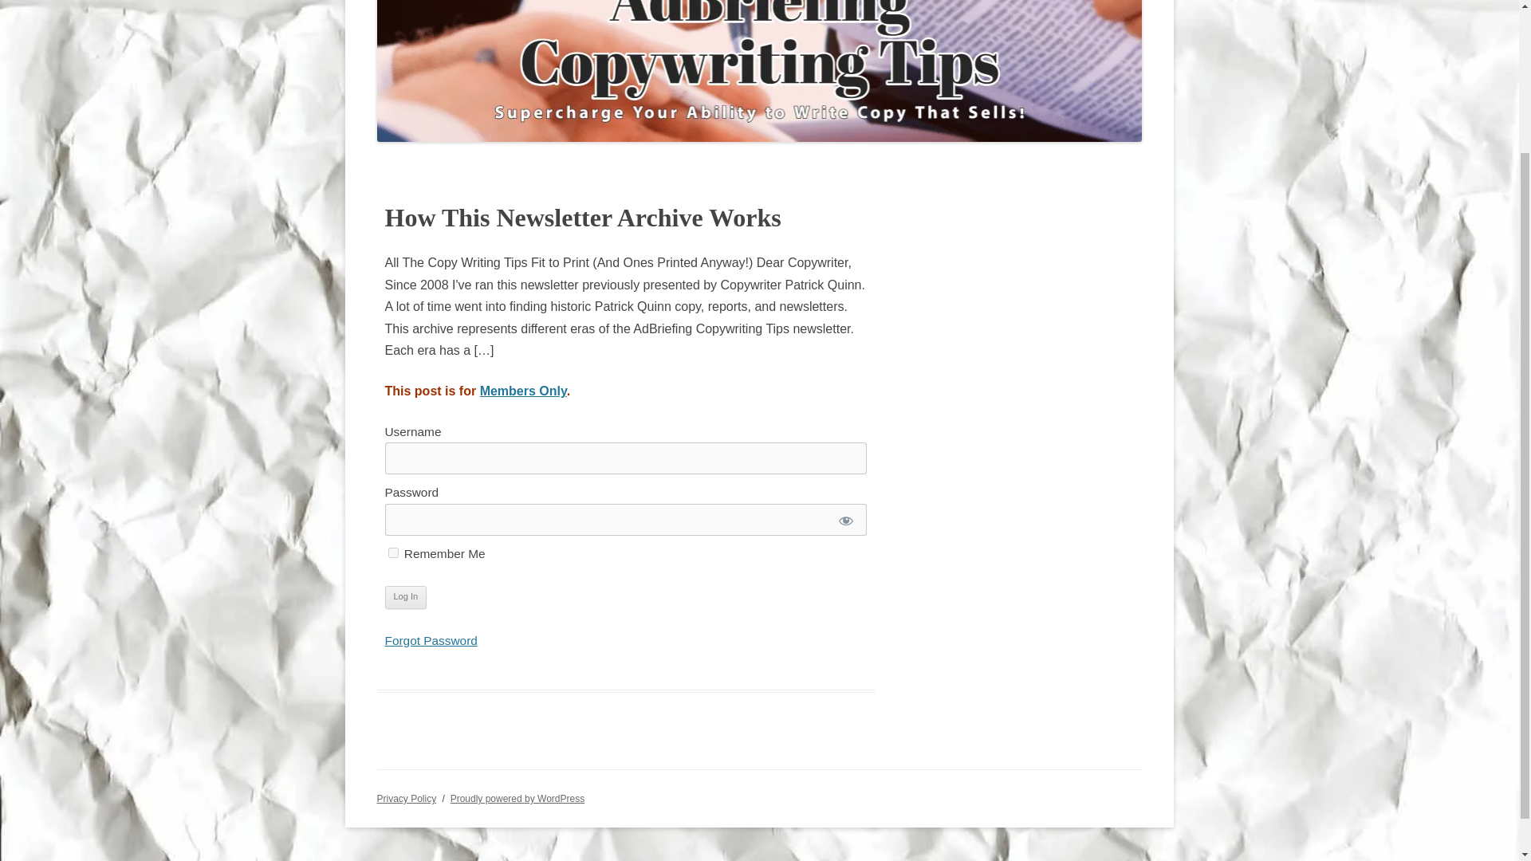 The height and width of the screenshot is (861, 1531). Describe the element at coordinates (405, 596) in the screenshot. I see `Log In` at that location.